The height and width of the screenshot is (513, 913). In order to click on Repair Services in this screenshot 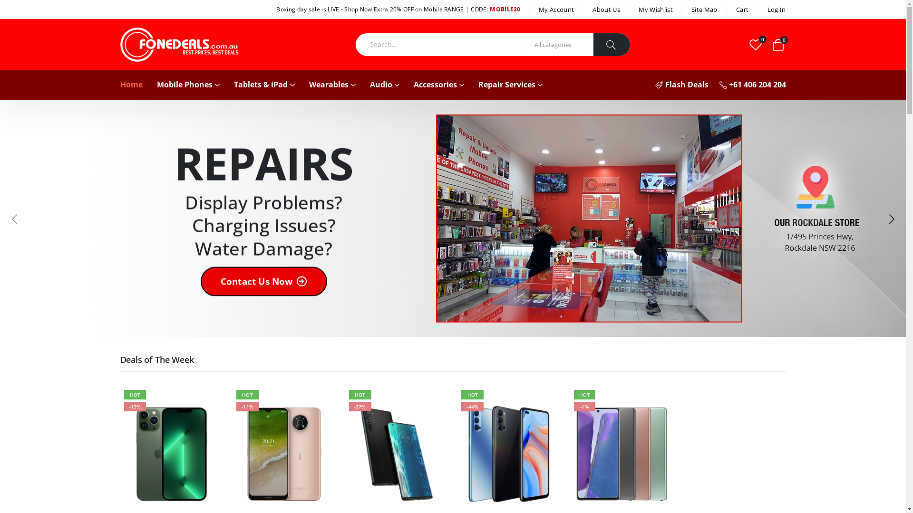, I will do `click(511, 85)`.